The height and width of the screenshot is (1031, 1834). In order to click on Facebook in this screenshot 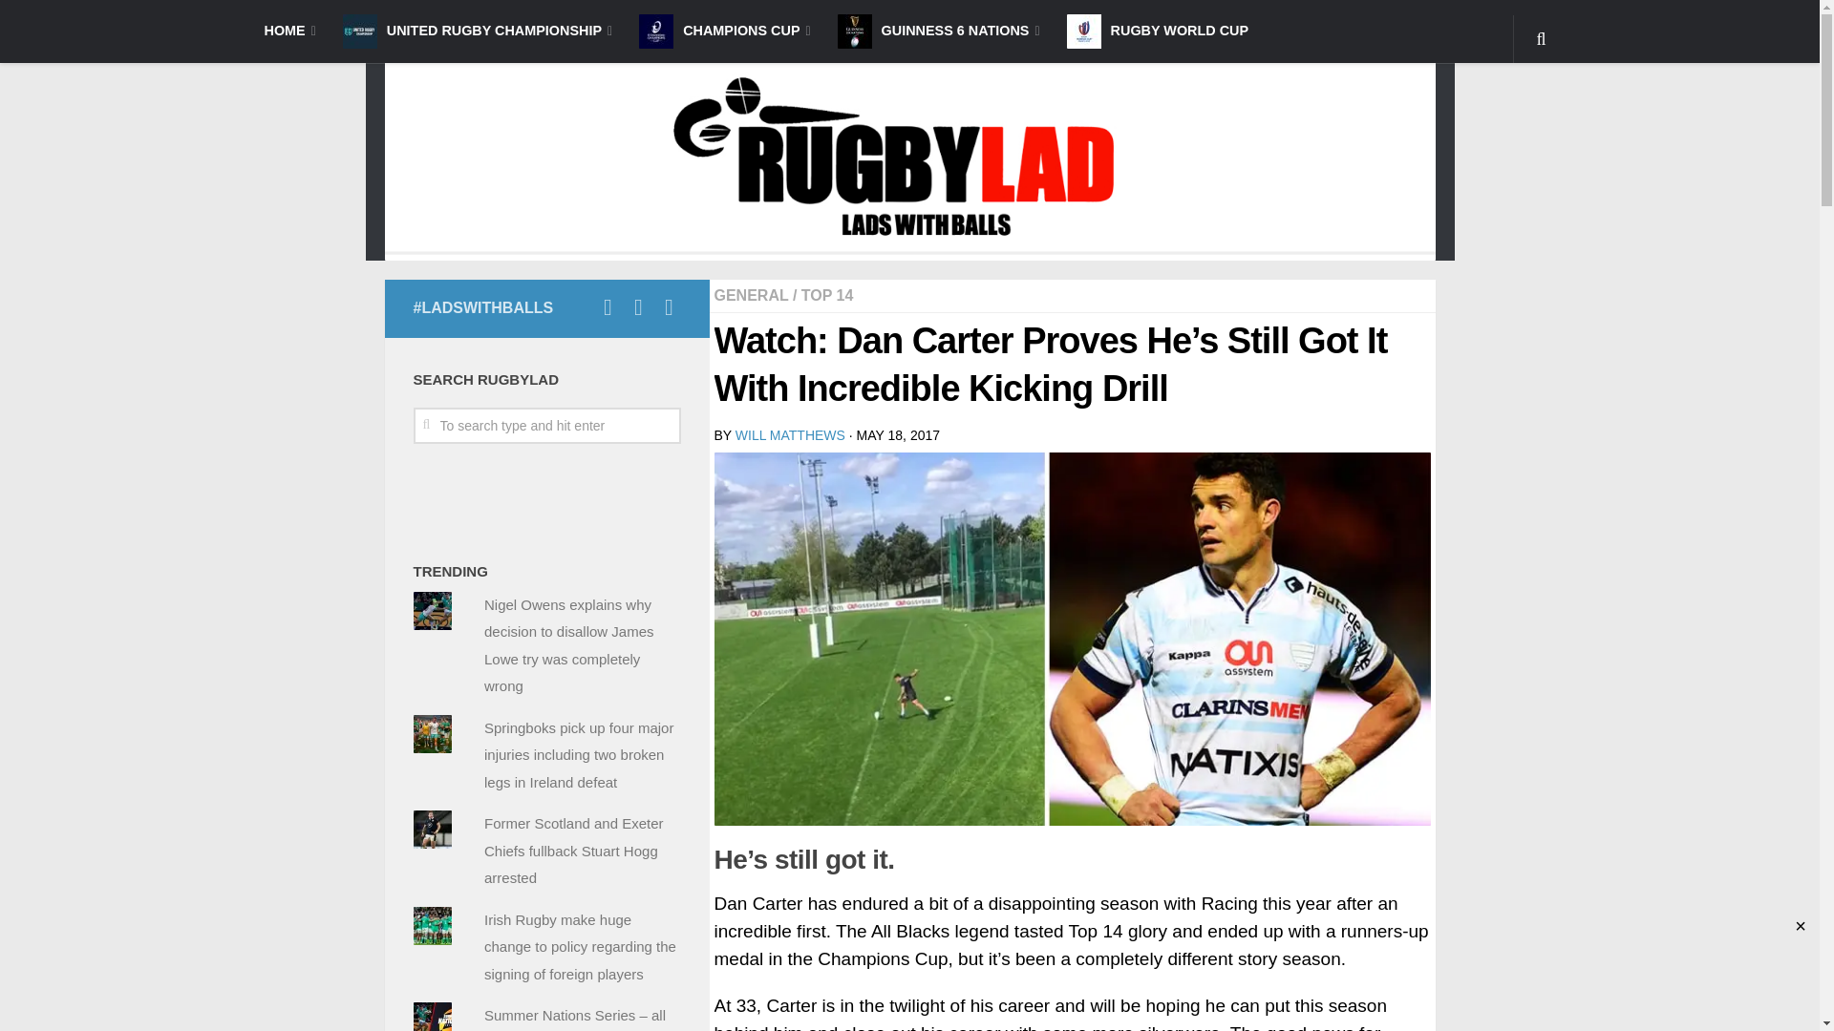, I will do `click(577, 307)`.